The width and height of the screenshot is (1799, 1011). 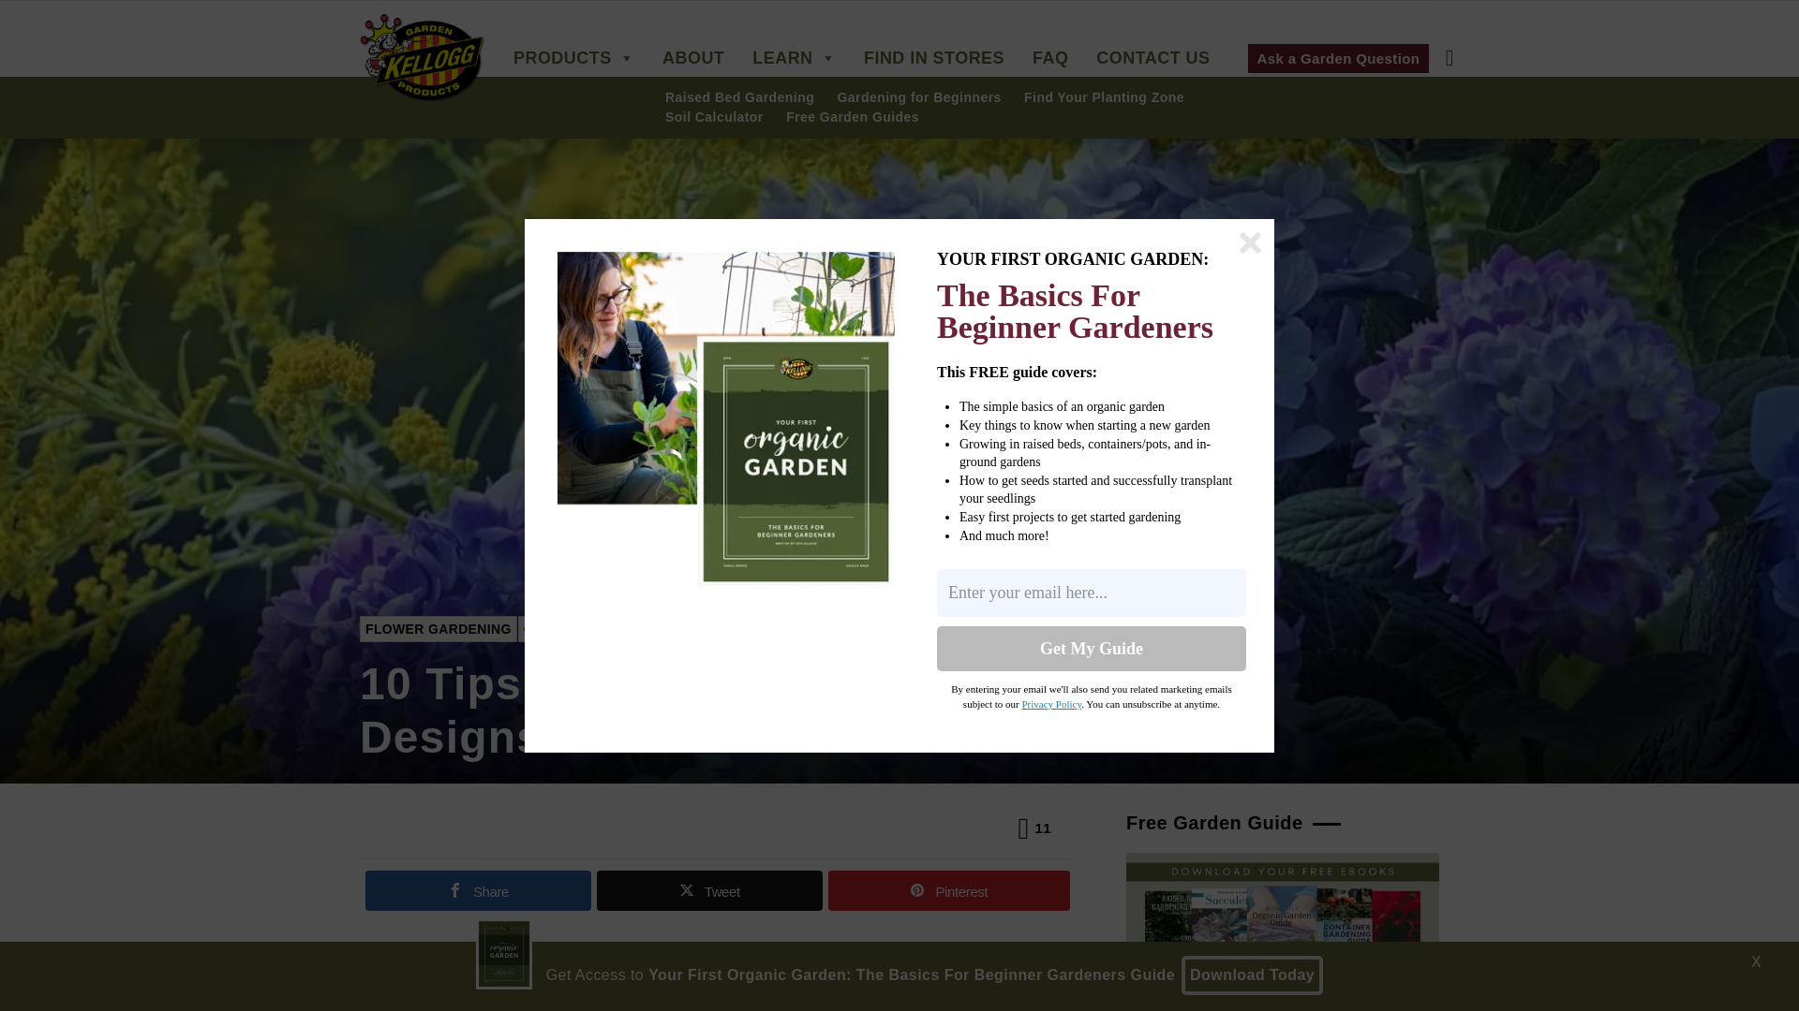 What do you see at coordinates (1250, 243) in the screenshot?
I see `Close` at bounding box center [1250, 243].